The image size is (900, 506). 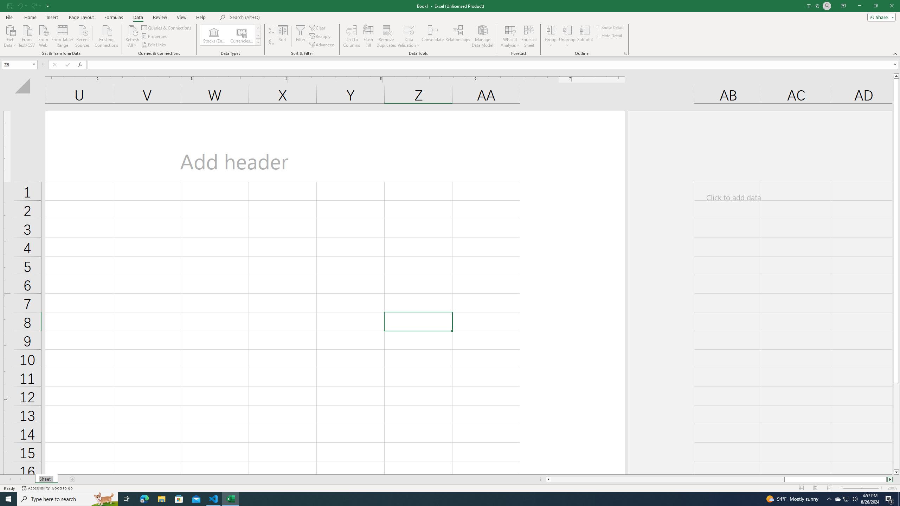 I want to click on Refresh All, so click(x=133, y=36).